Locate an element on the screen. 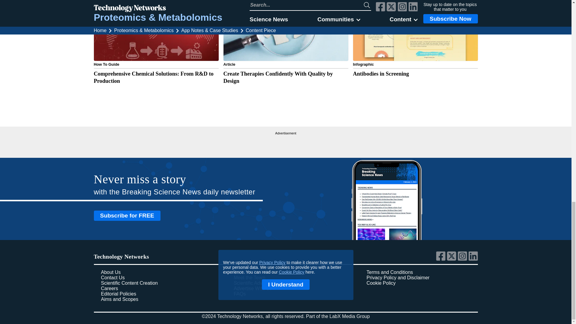  Link to Technology Networks' facebook page is located at coordinates (441, 259).